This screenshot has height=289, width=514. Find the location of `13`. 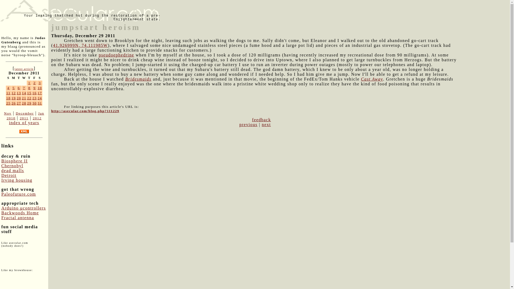

13 is located at coordinates (19, 93).